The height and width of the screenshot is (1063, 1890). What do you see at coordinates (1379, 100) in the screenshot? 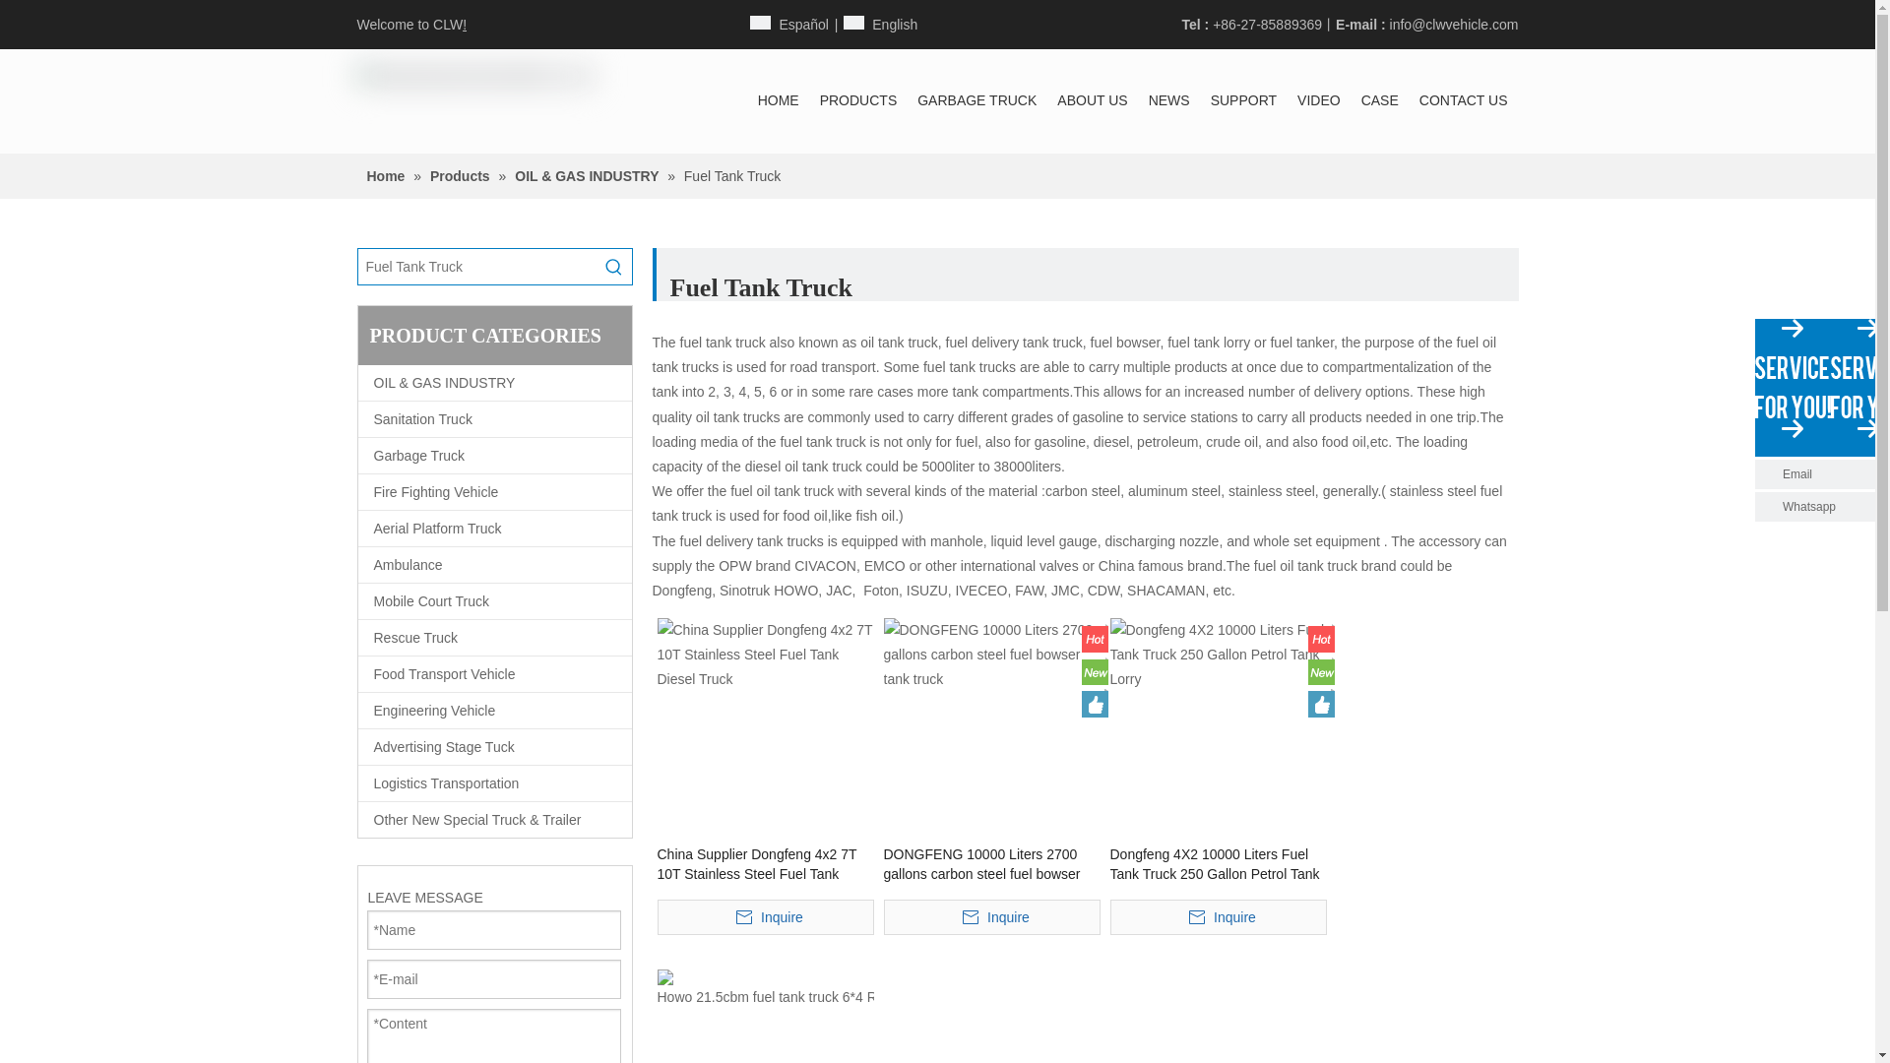
I see `CASE` at bounding box center [1379, 100].